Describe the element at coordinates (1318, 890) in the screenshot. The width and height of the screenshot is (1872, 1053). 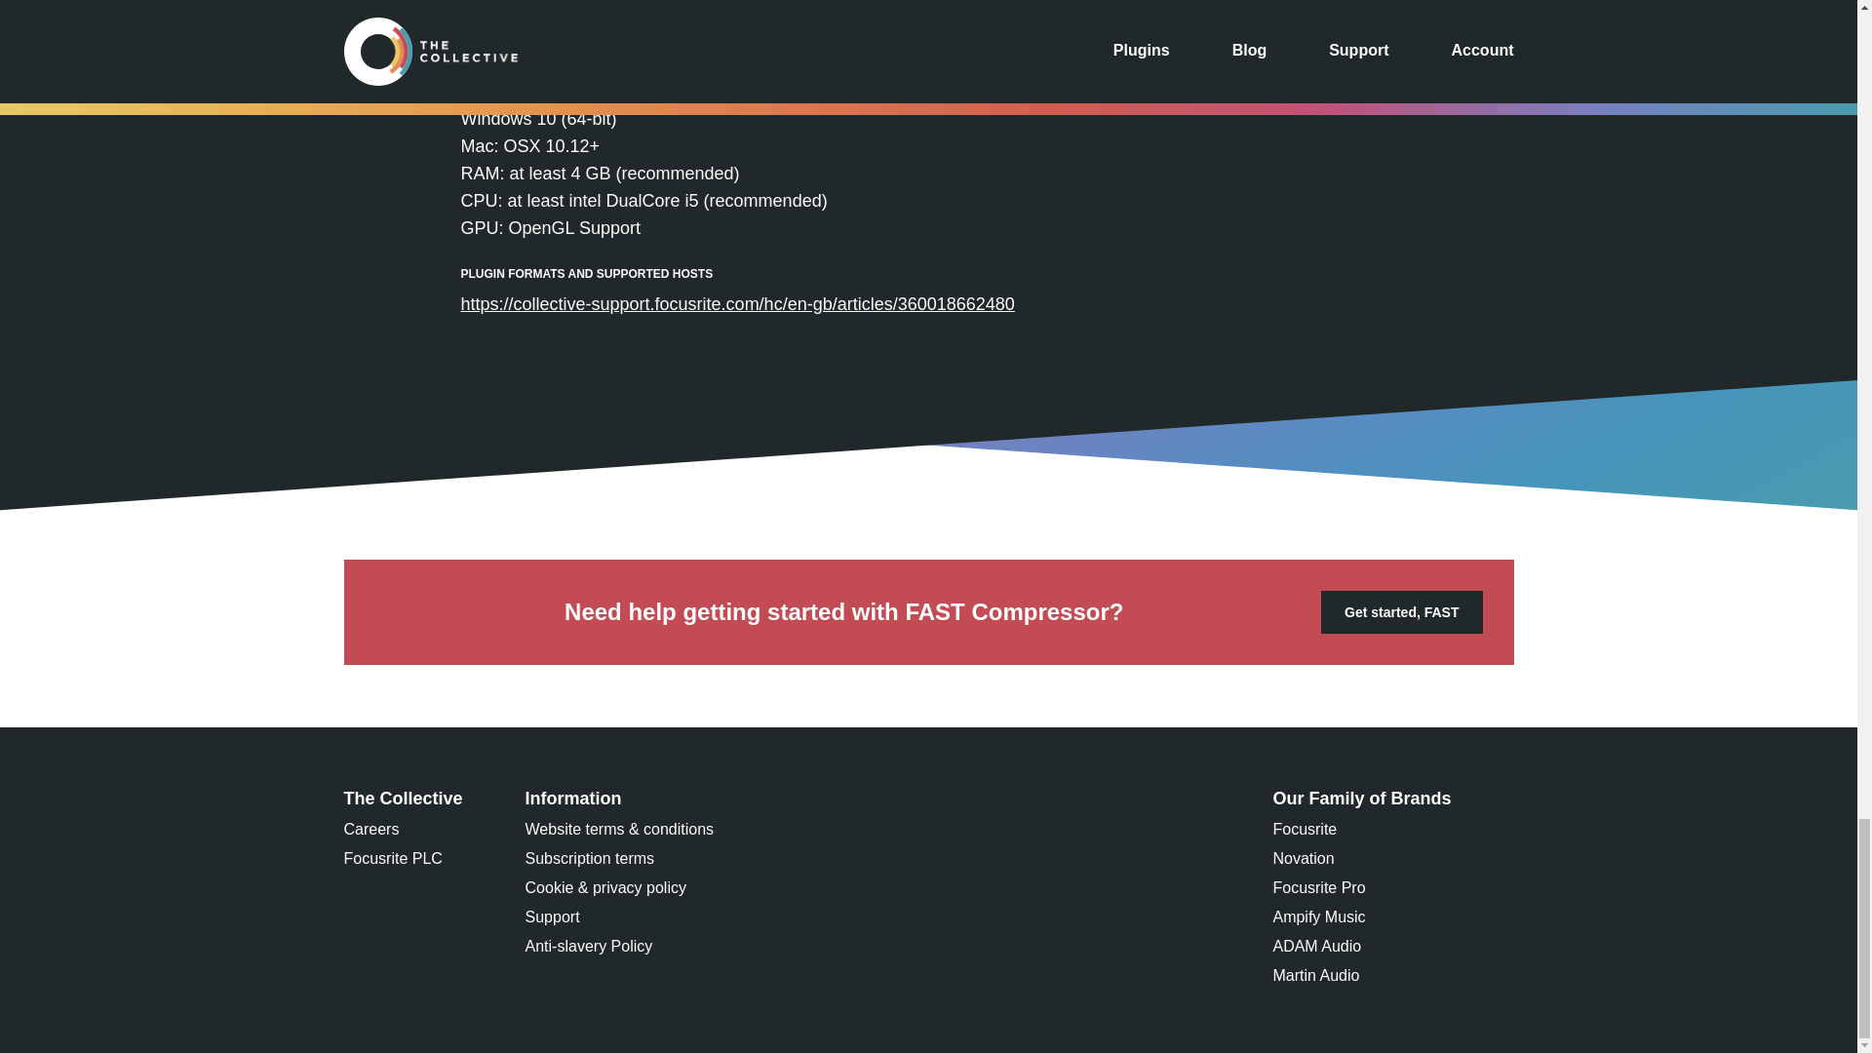
I see `Focusrite Pro` at that location.